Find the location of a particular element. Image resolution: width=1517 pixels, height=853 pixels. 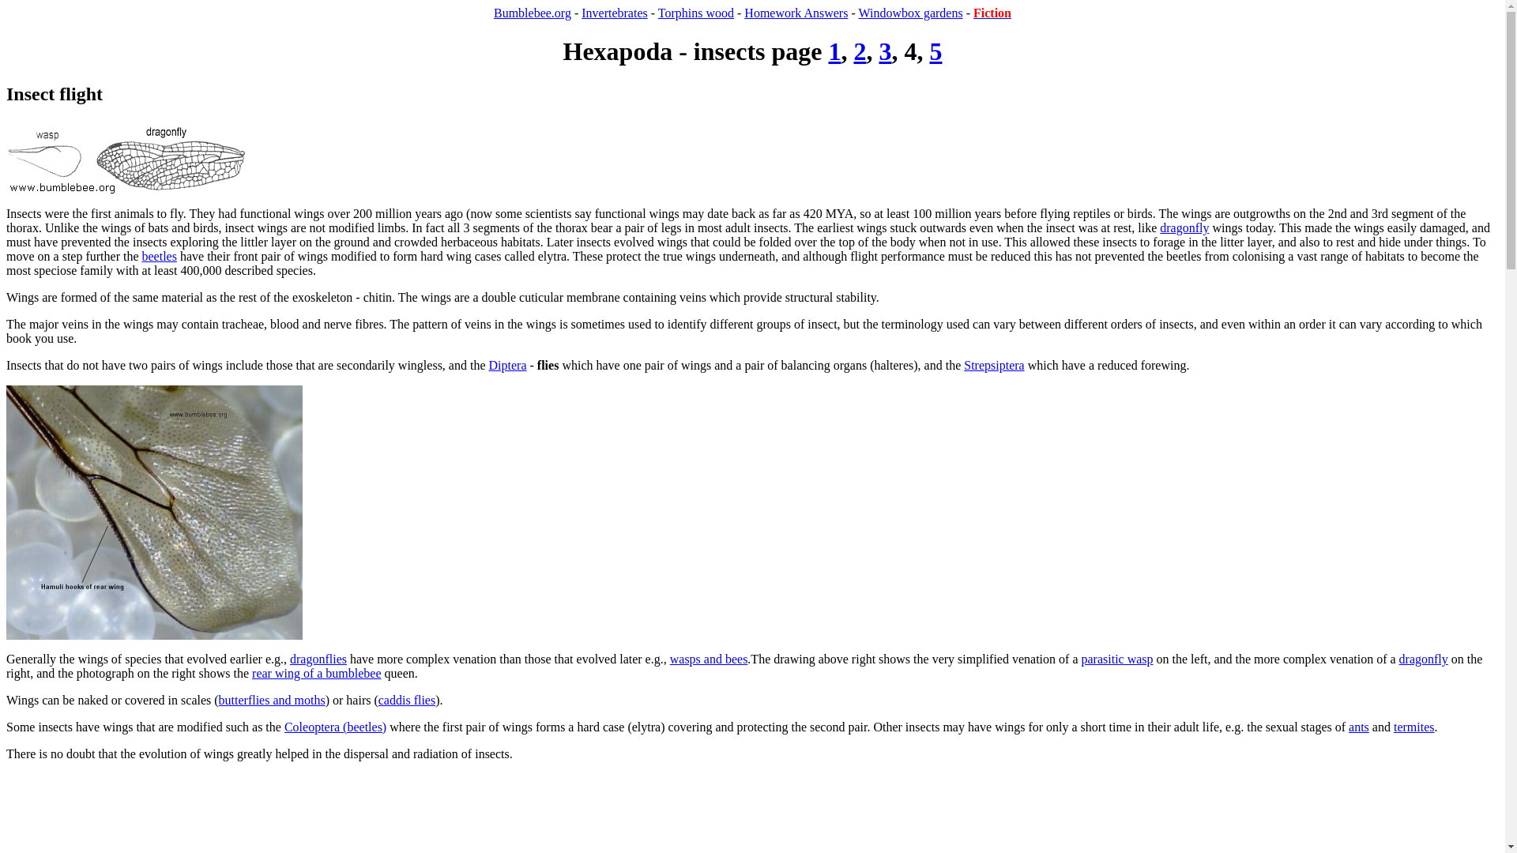

Invertebrates is located at coordinates (614, 13).